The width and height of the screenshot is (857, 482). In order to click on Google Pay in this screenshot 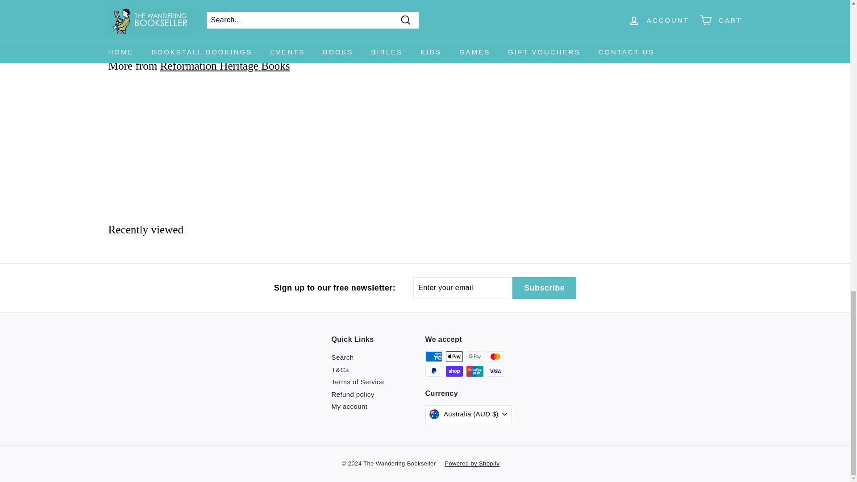, I will do `click(474, 357)`.